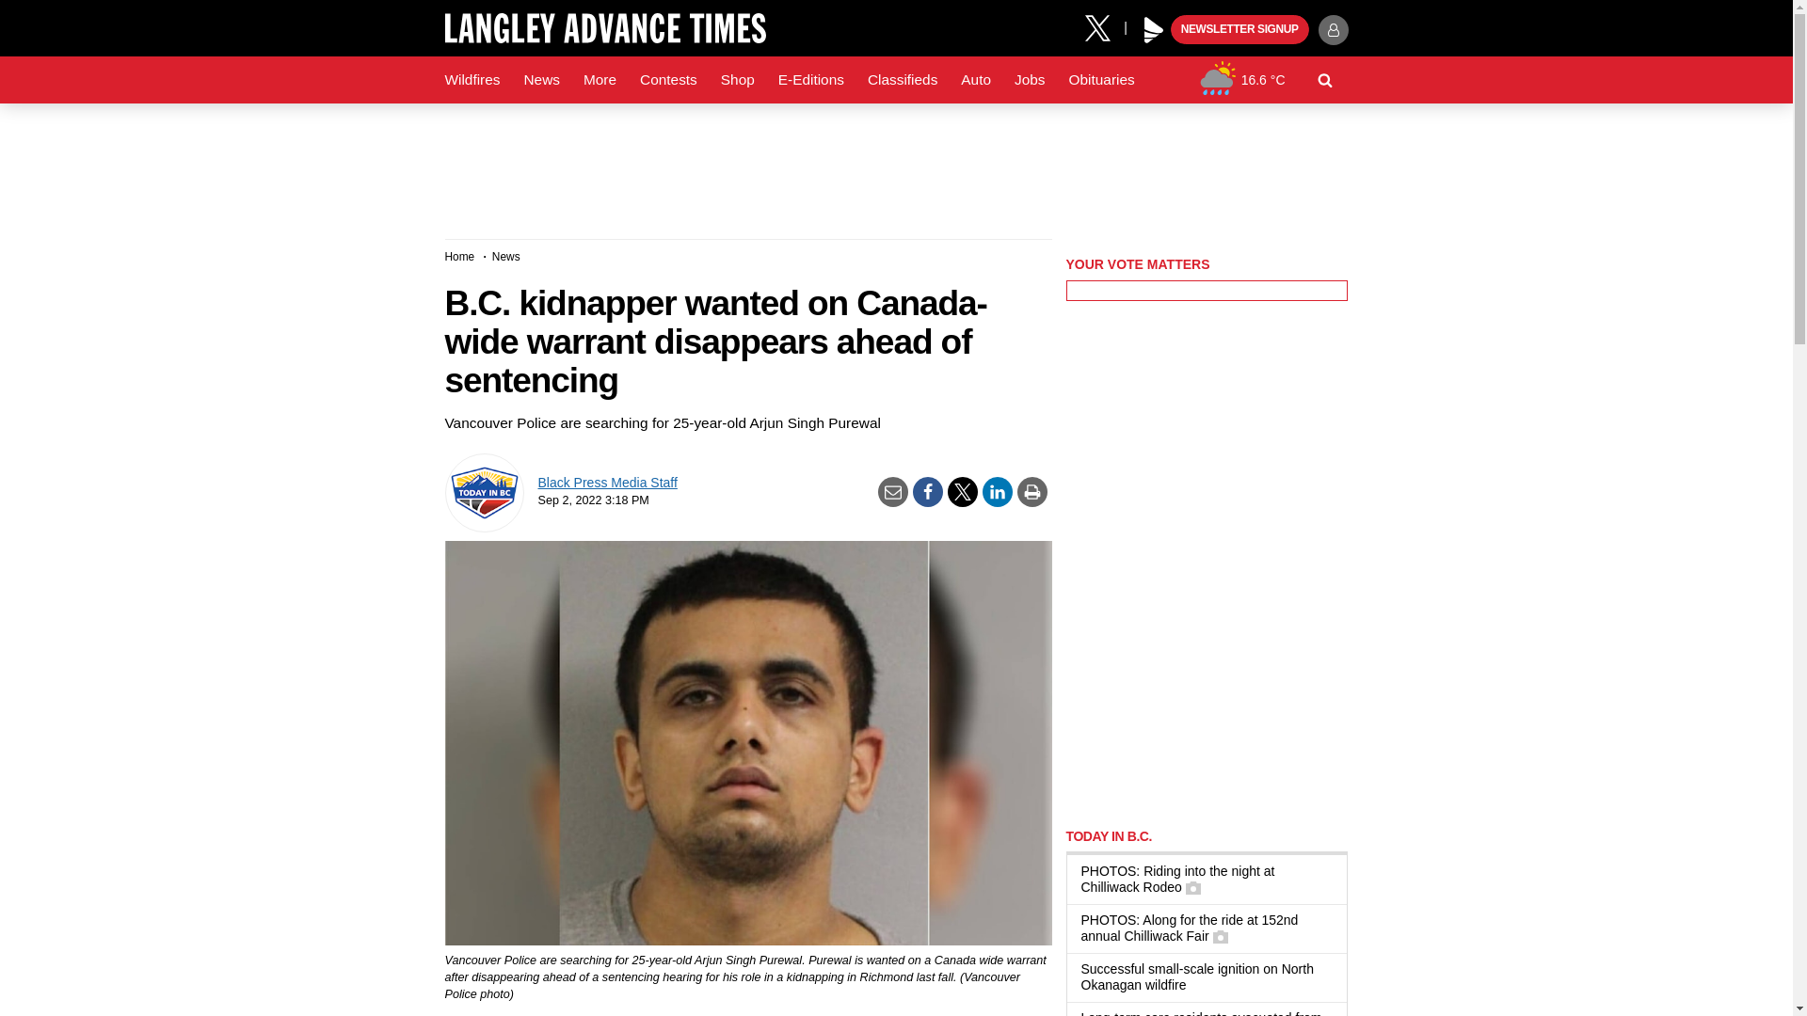  I want to click on Has a gallery, so click(1220, 937).